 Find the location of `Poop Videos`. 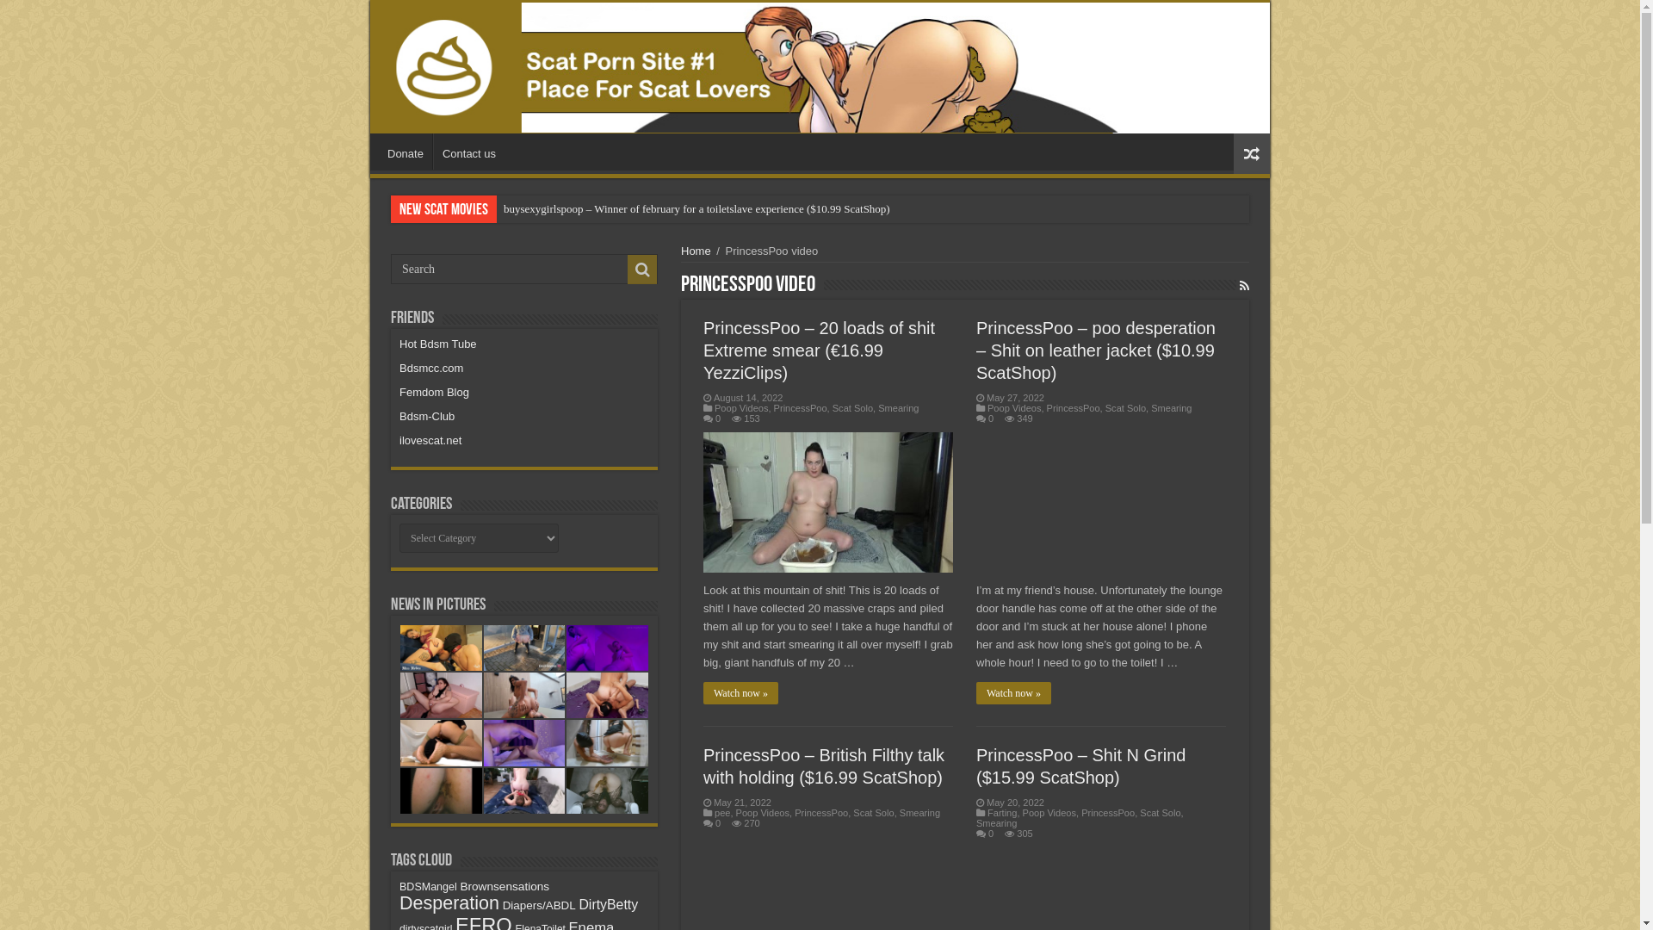

Poop Videos is located at coordinates (763, 813).